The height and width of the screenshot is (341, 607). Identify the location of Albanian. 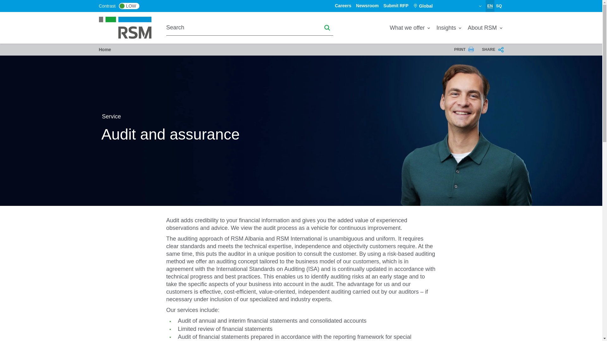
(499, 6).